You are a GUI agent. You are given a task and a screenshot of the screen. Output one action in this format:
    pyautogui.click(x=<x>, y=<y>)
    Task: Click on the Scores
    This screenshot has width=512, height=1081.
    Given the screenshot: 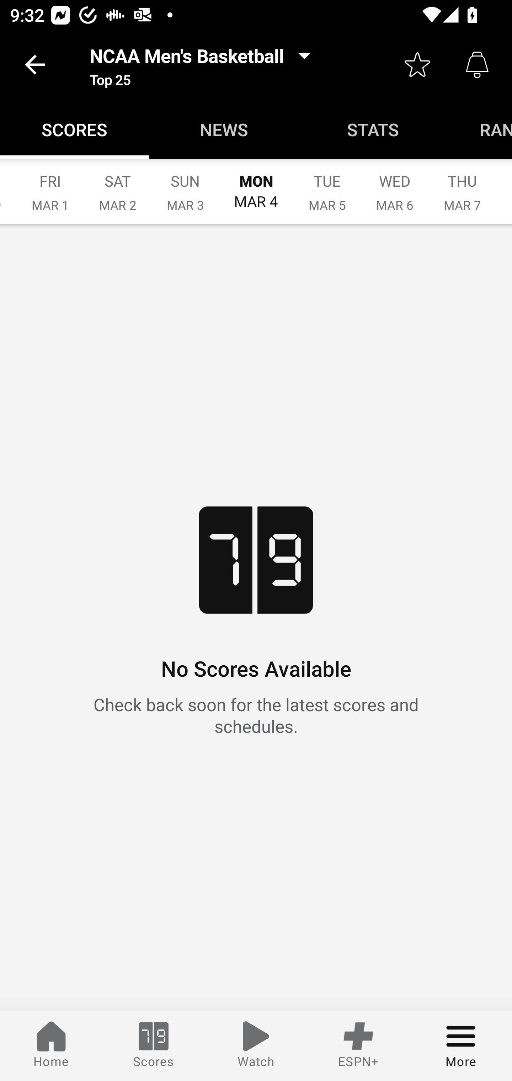 What is the action you would take?
    pyautogui.click(x=154, y=1046)
    